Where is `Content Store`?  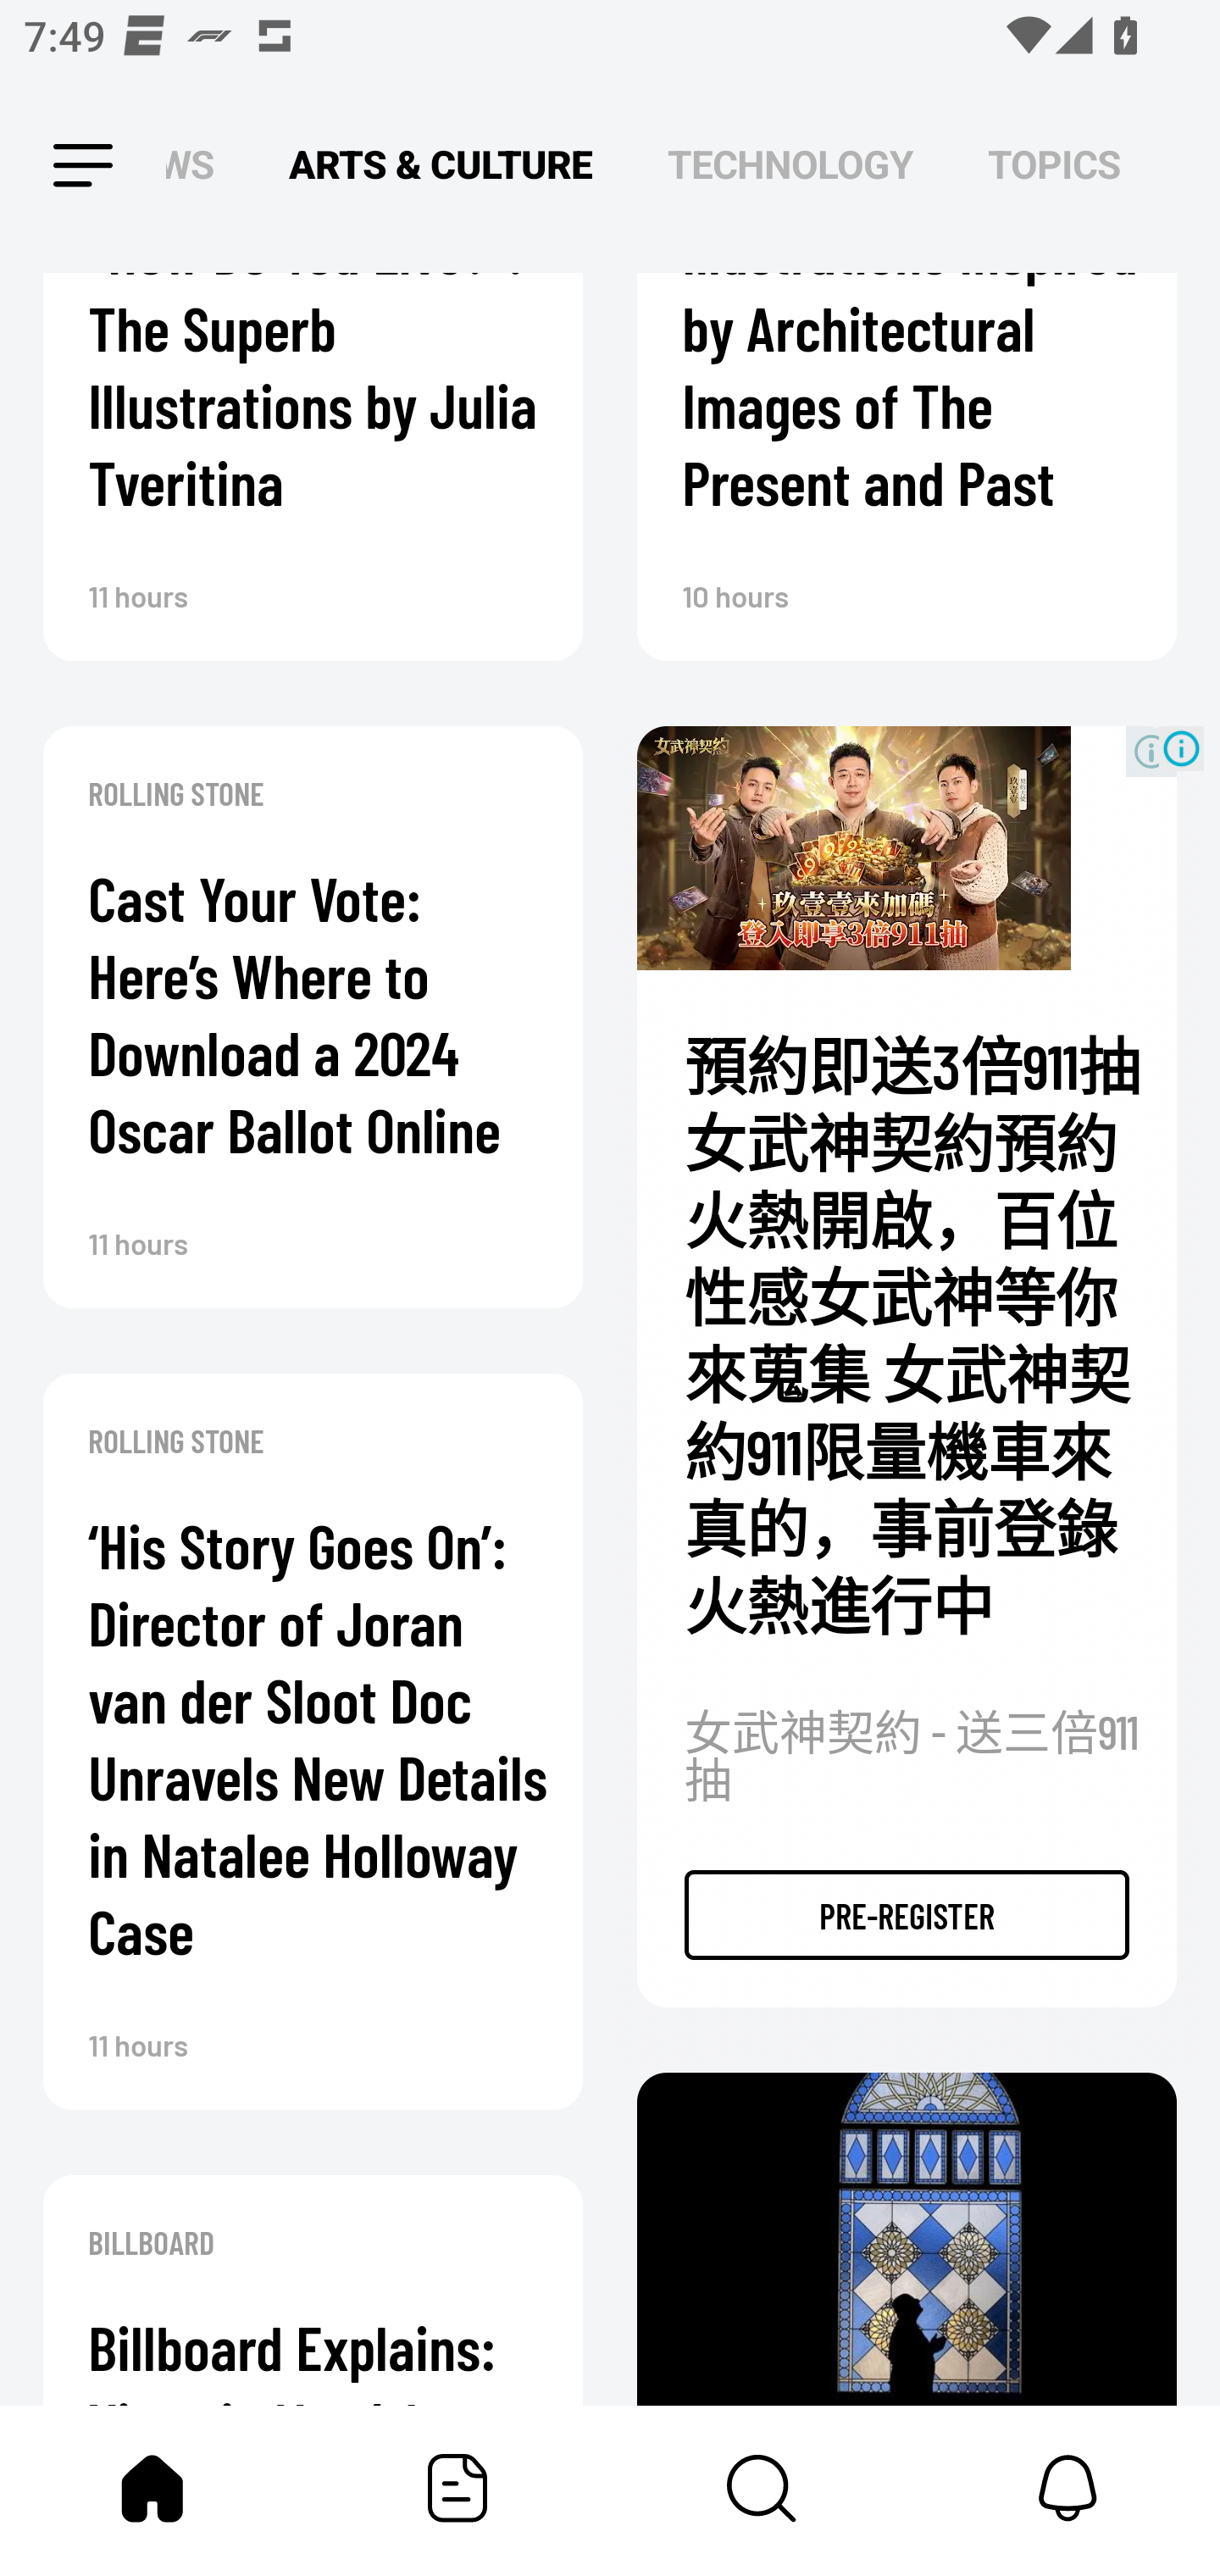 Content Store is located at coordinates (762, 2488).